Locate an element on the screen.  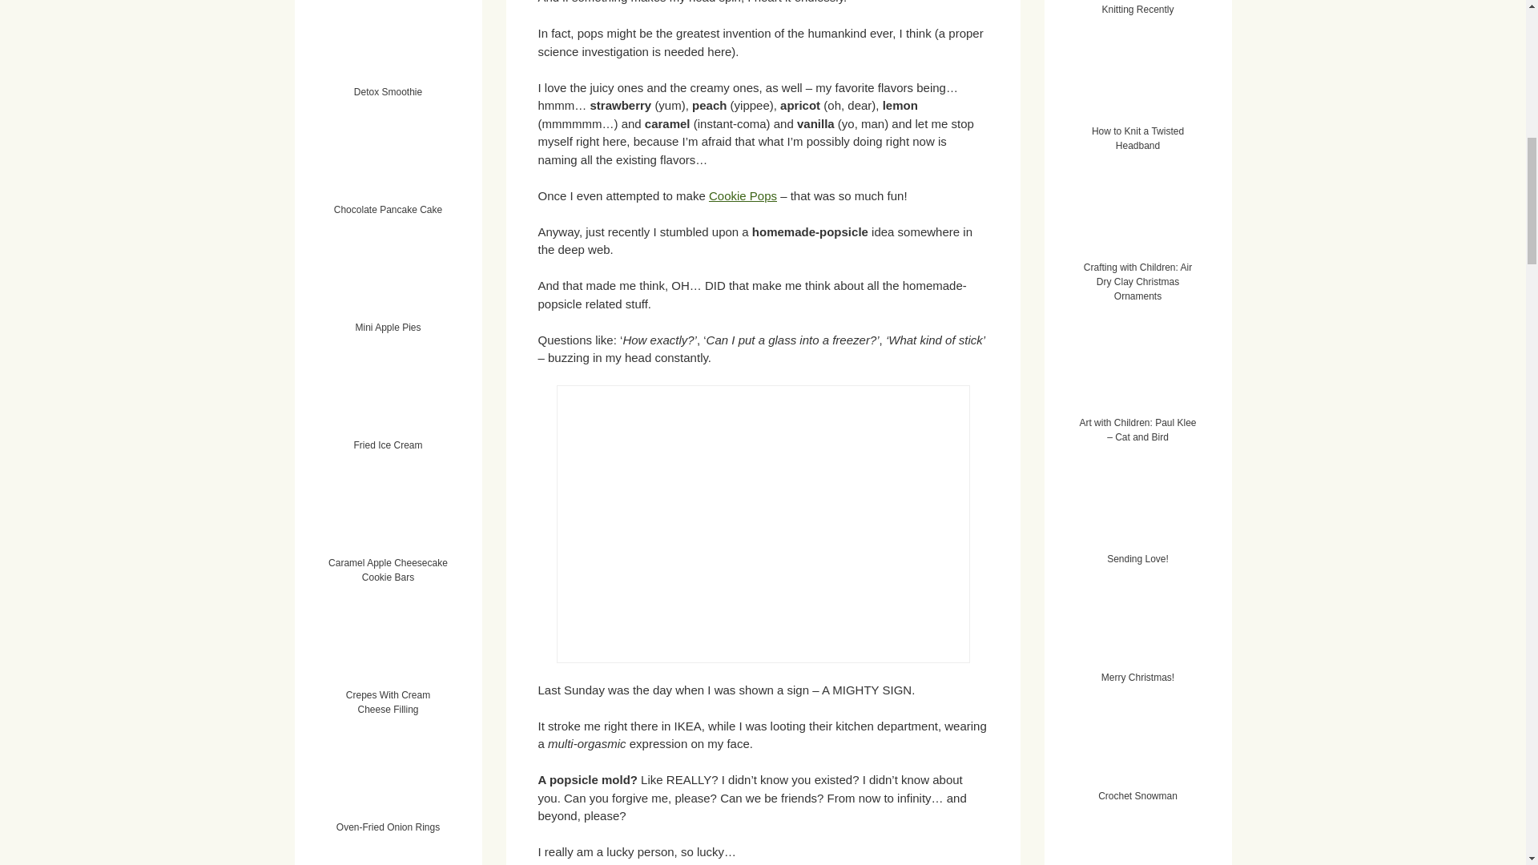
Cookie Pops is located at coordinates (743, 195).